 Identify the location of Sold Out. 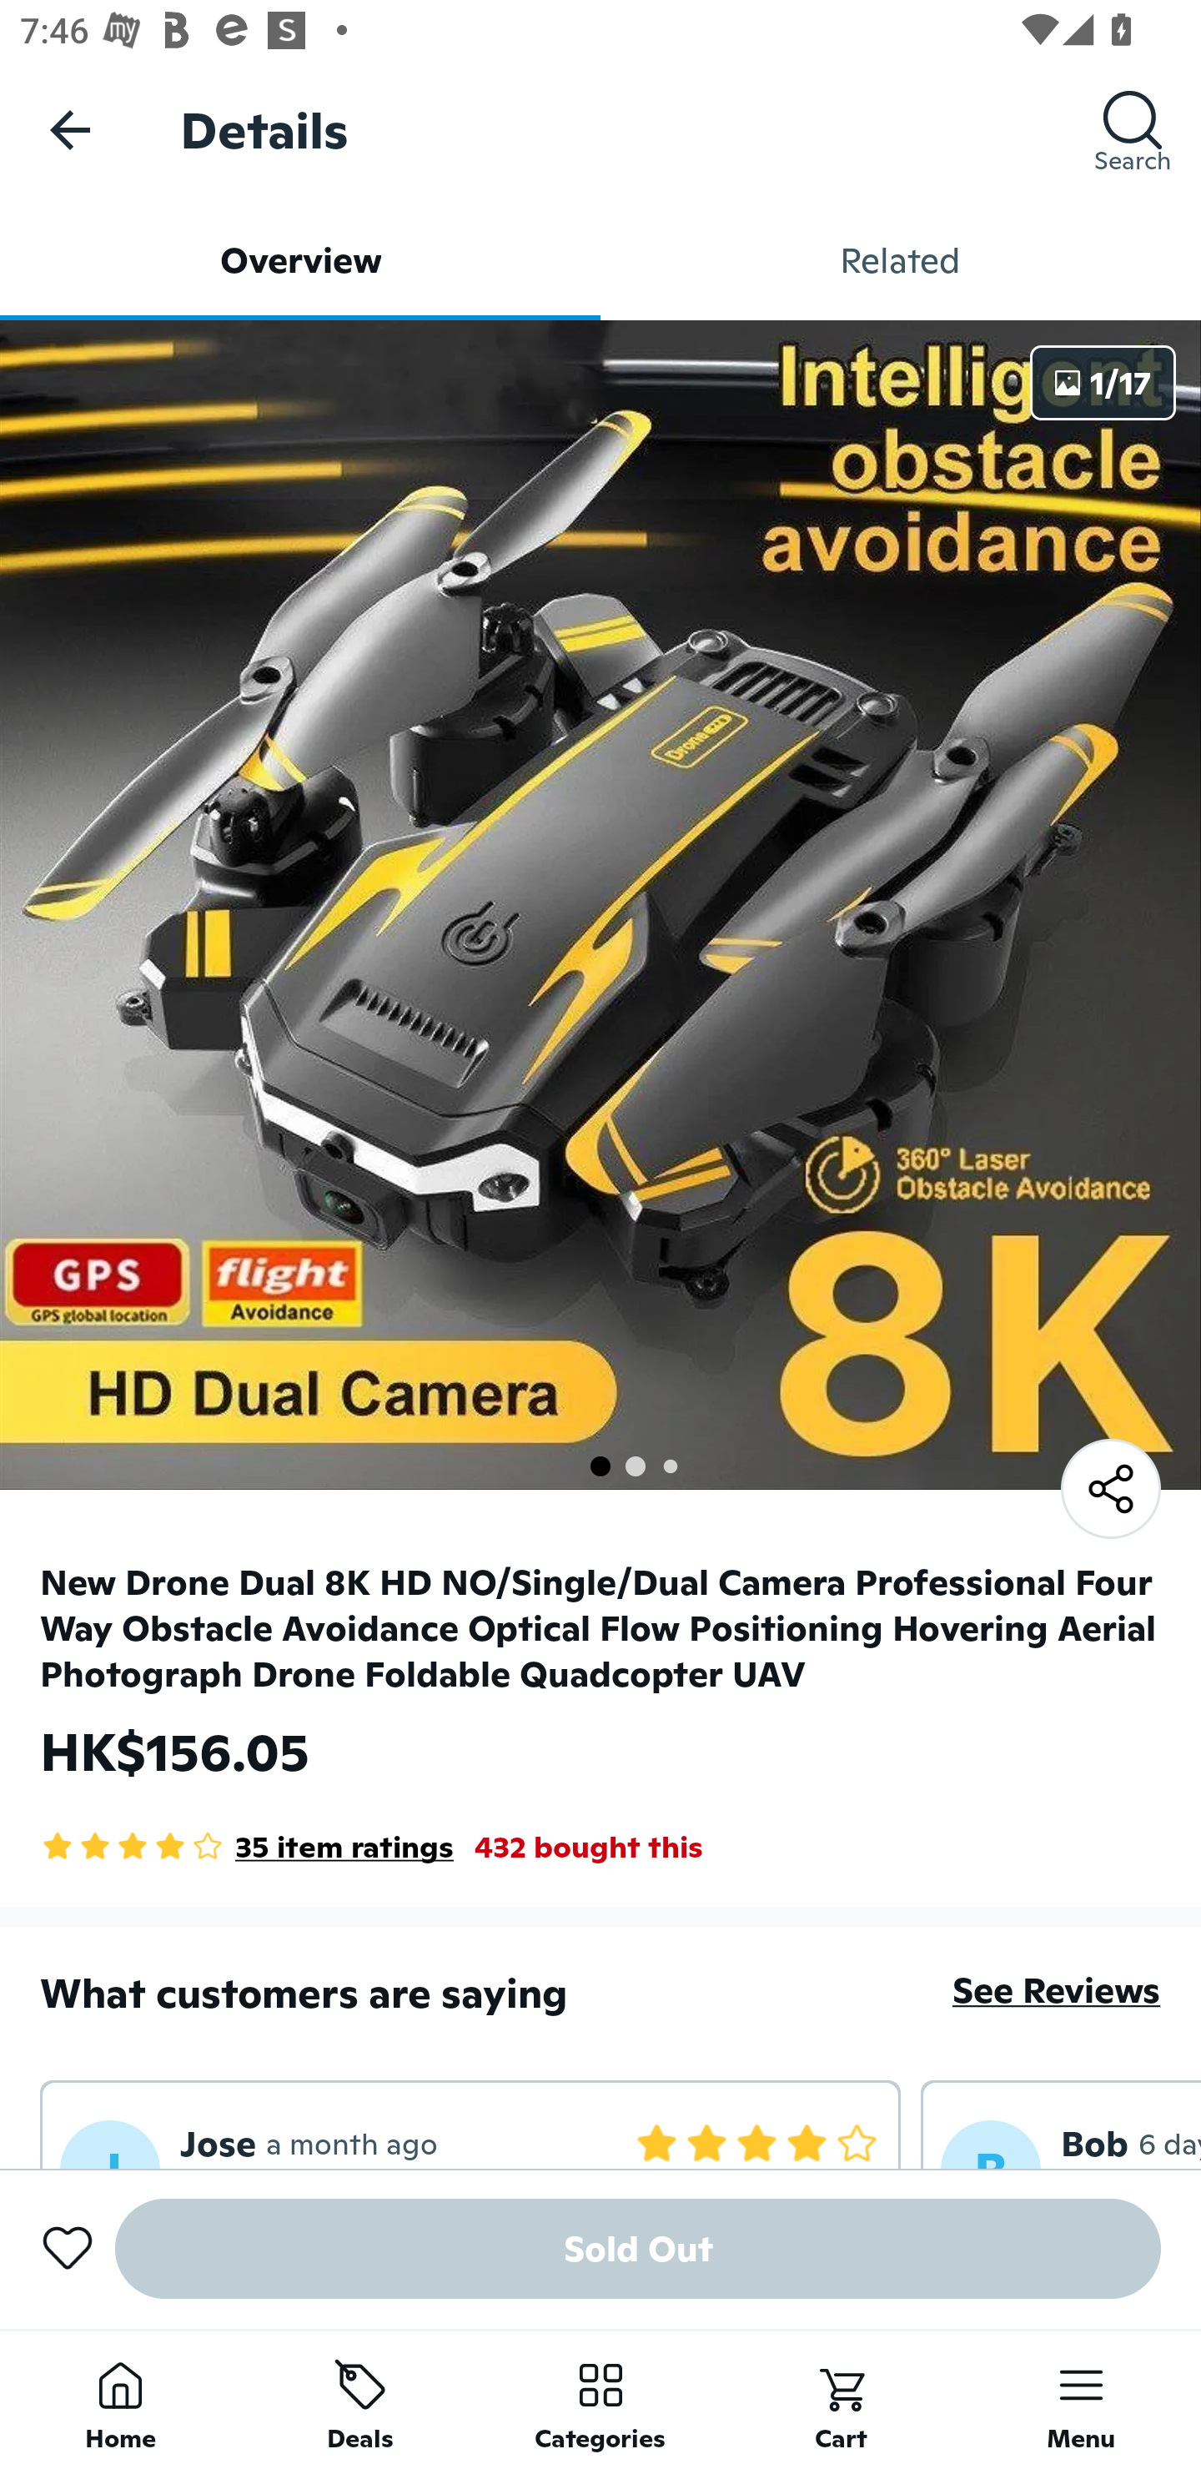
(638, 2249).